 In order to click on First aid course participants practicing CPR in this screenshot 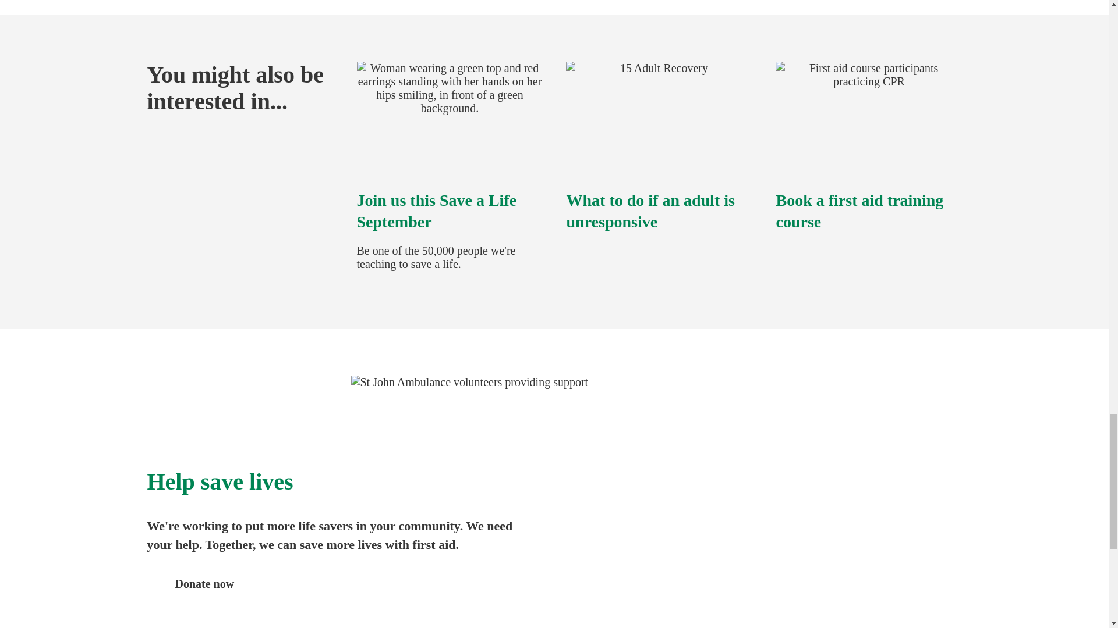, I will do `click(869, 119)`.